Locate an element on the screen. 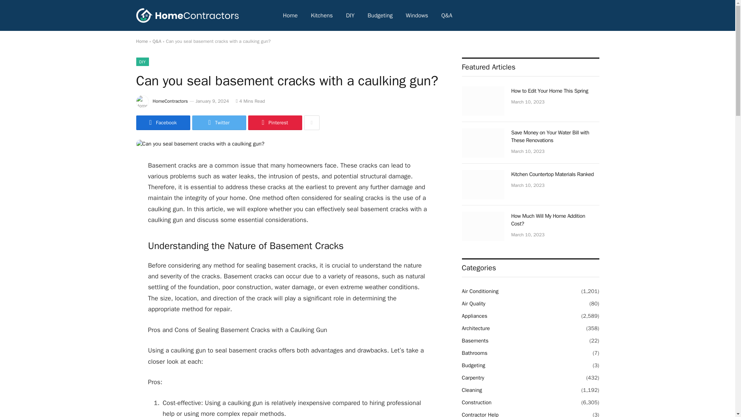 This screenshot has width=741, height=417. HomeContractors.com is located at coordinates (187, 15).